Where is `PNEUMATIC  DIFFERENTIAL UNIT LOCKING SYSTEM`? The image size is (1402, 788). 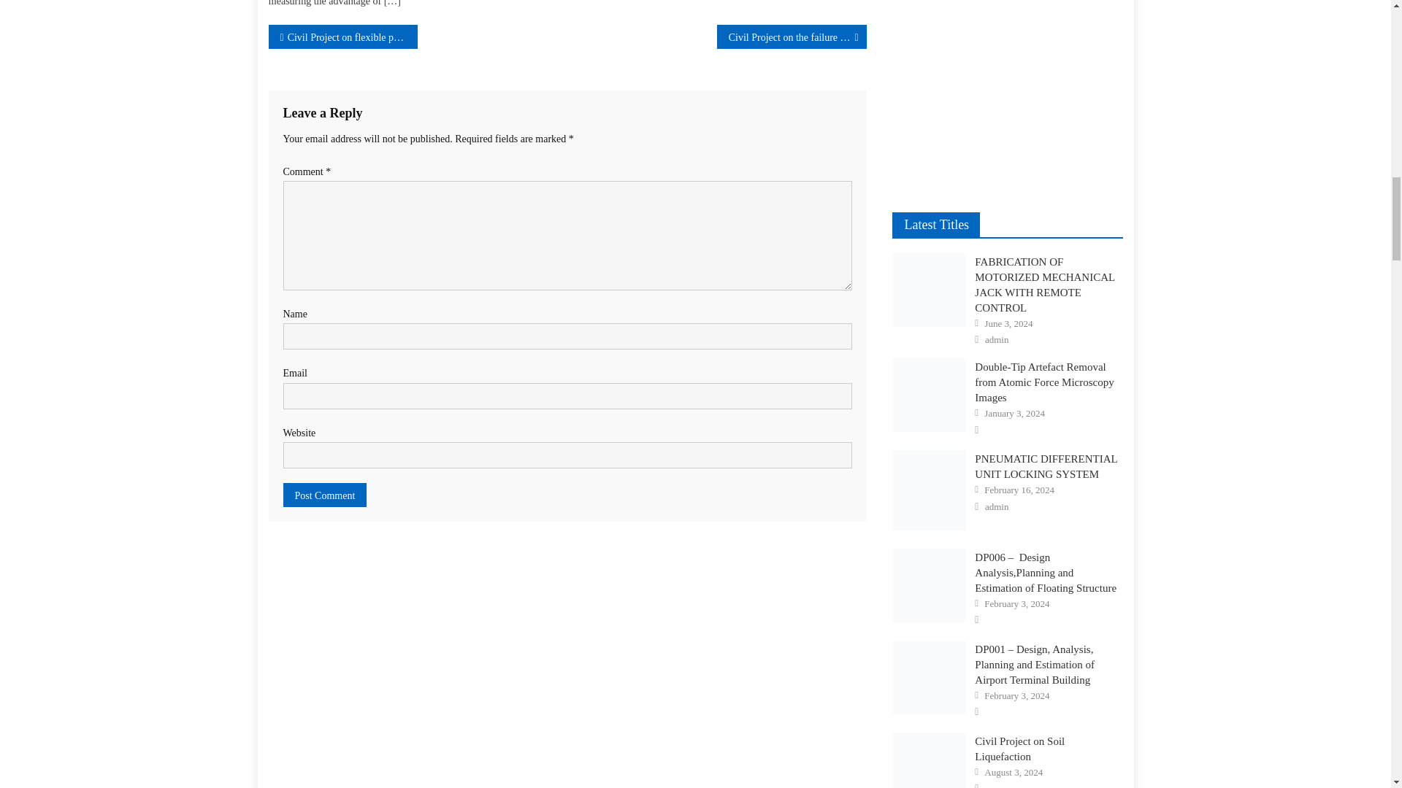 PNEUMATIC  DIFFERENTIAL UNIT LOCKING SYSTEM is located at coordinates (929, 490).